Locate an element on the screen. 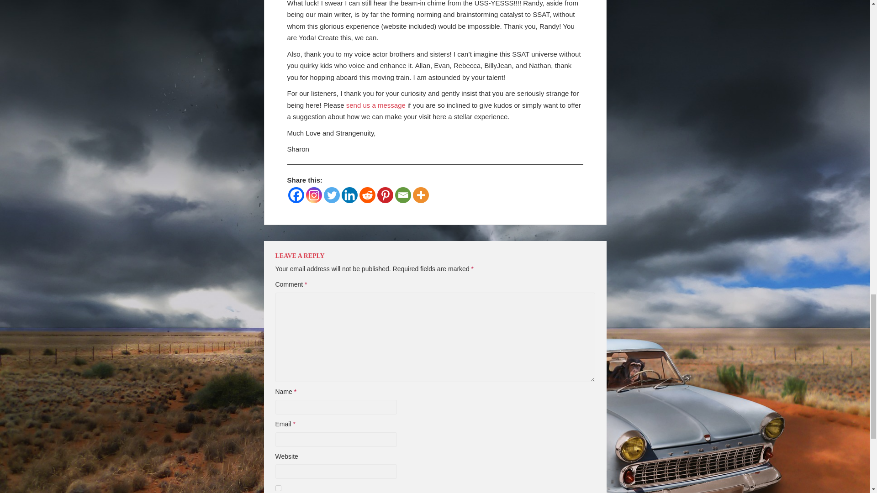 The height and width of the screenshot is (493, 877). yes is located at coordinates (278, 488).